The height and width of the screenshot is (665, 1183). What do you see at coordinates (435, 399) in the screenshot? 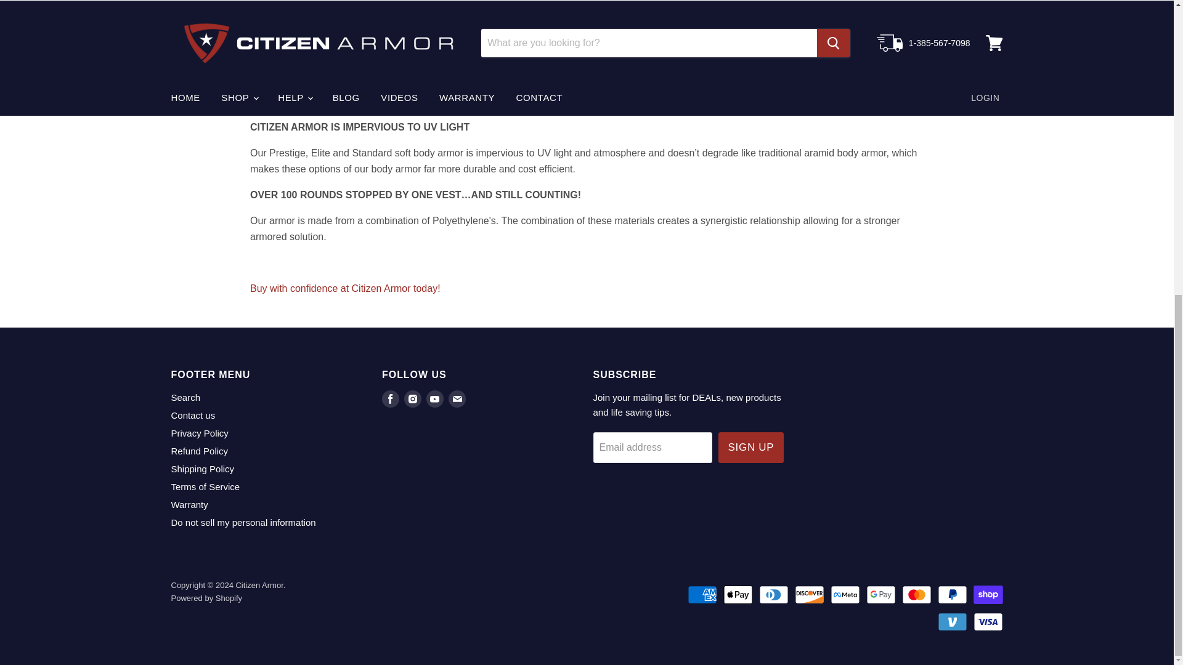
I see `Youtube` at bounding box center [435, 399].